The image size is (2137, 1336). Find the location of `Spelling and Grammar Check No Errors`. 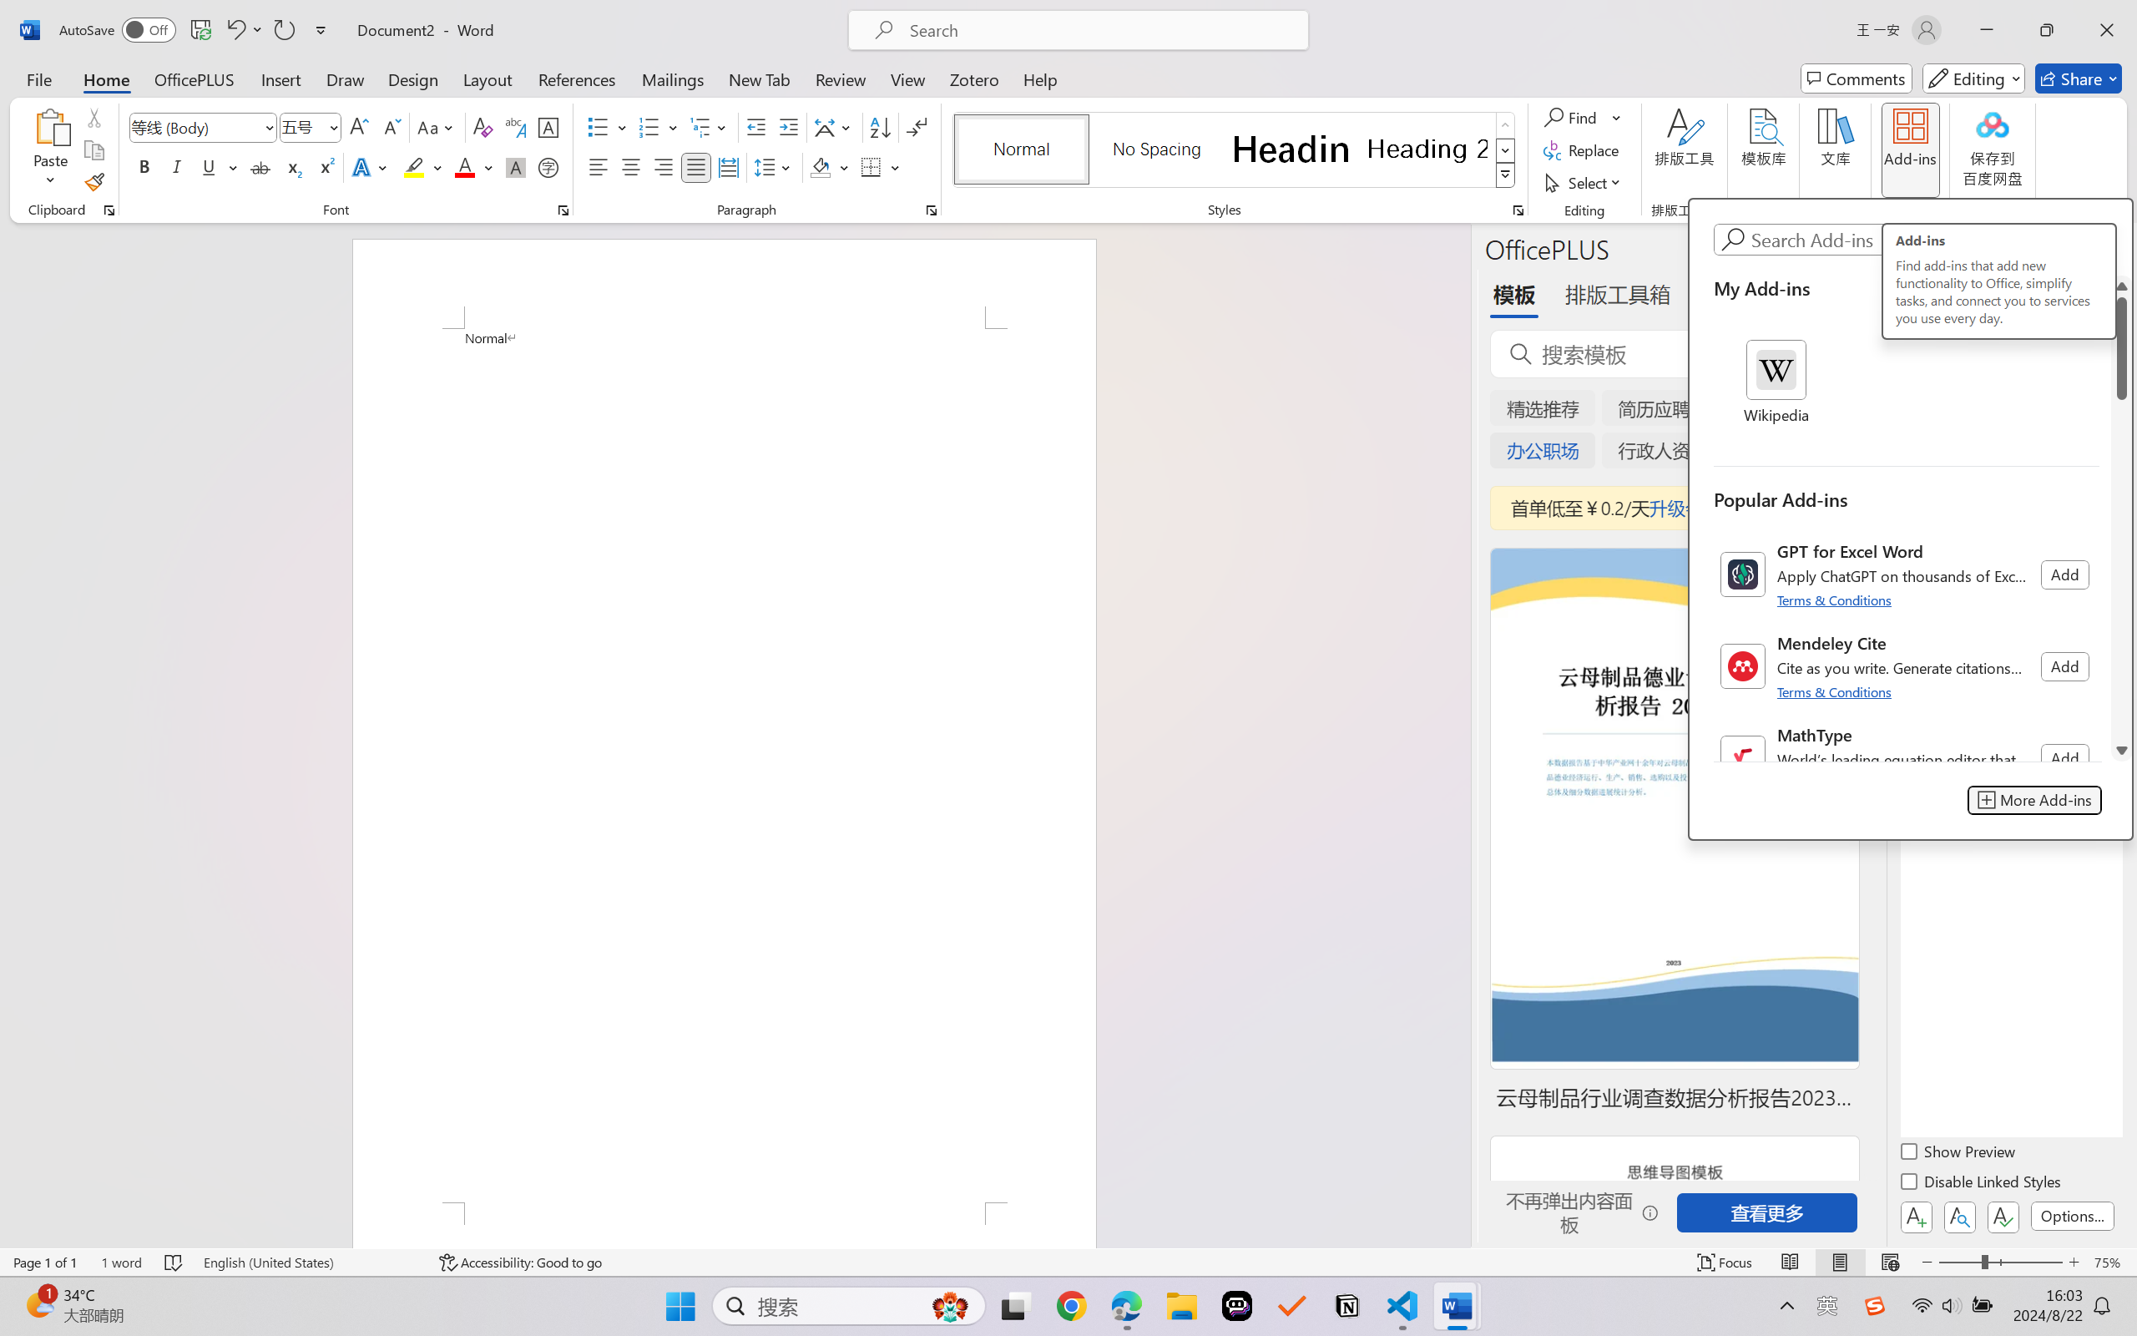

Spelling and Grammar Check No Errors is located at coordinates (174, 1263).